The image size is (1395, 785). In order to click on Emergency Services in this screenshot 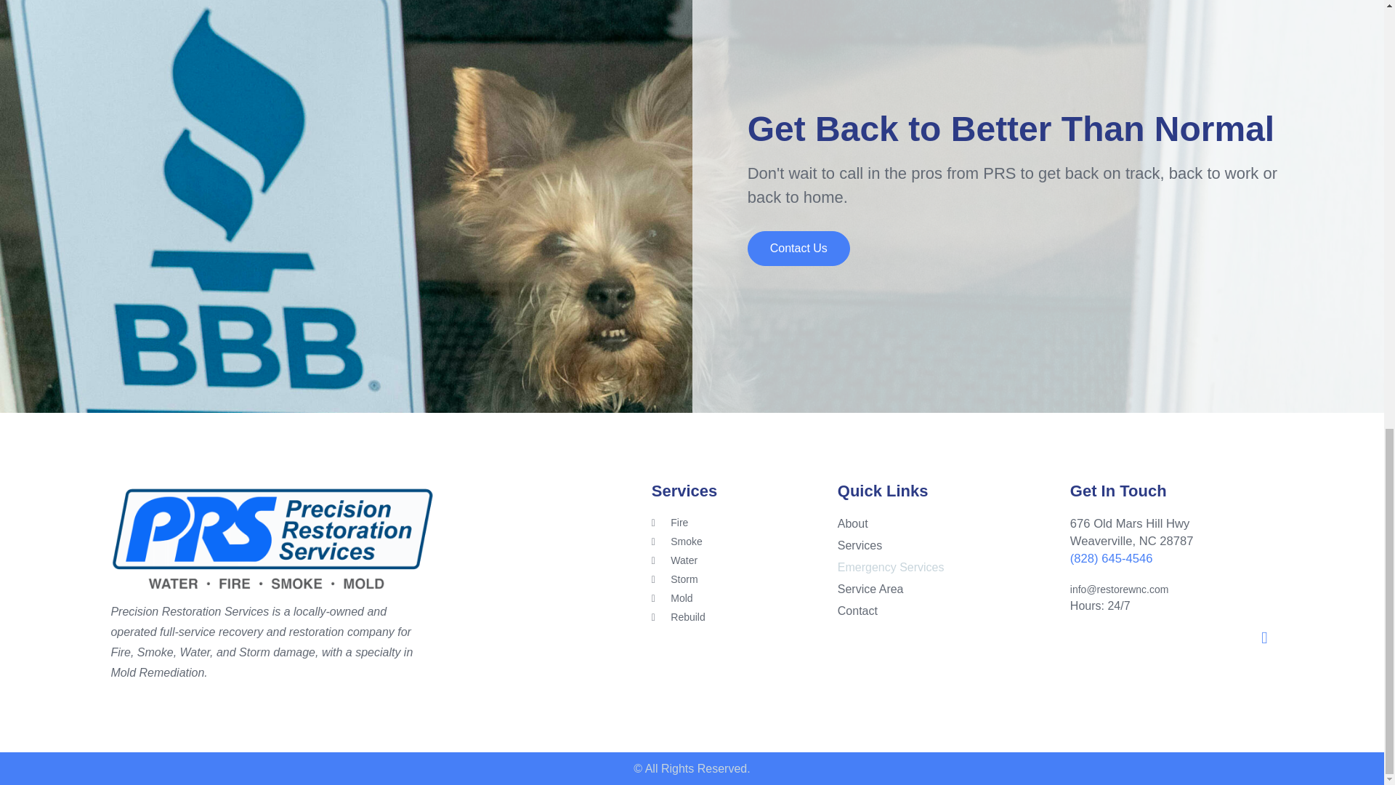, I will do `click(952, 567)`.